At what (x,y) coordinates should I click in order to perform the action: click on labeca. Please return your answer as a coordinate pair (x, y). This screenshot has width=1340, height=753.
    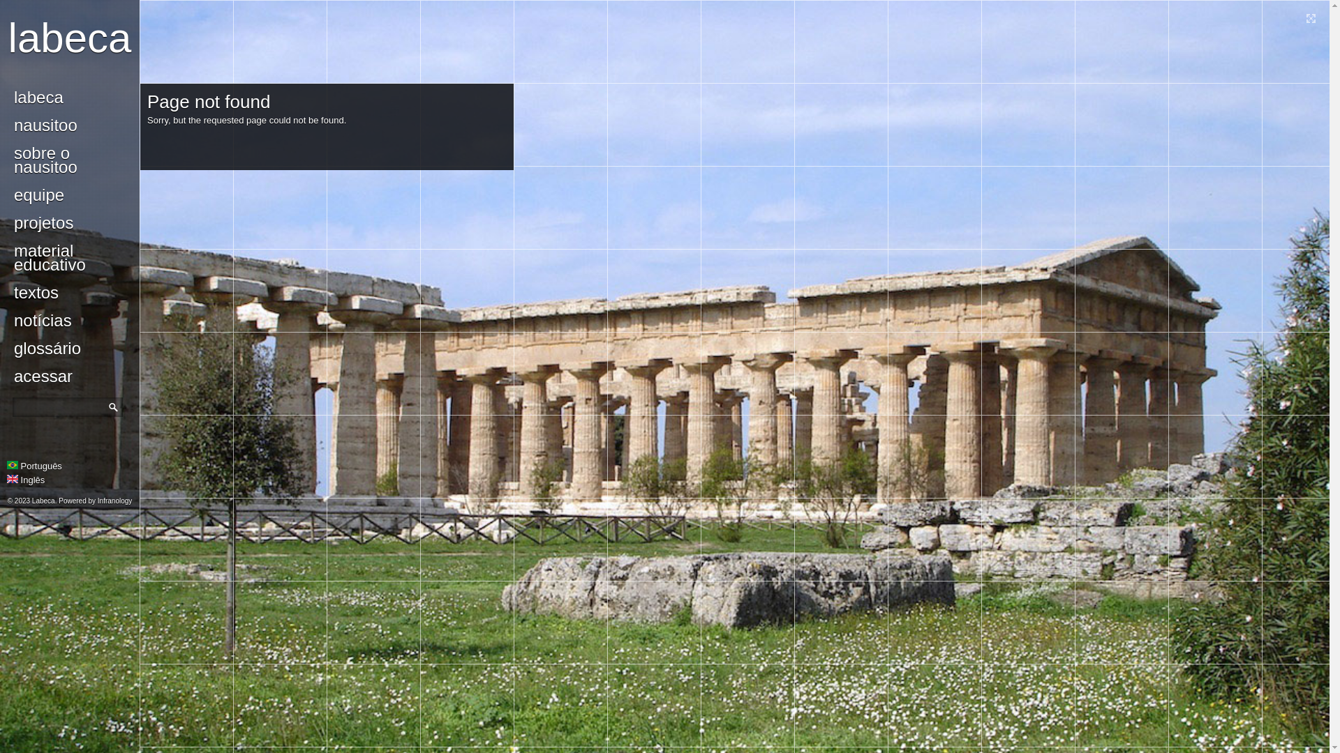
    Looking at the image, I should click on (70, 38).